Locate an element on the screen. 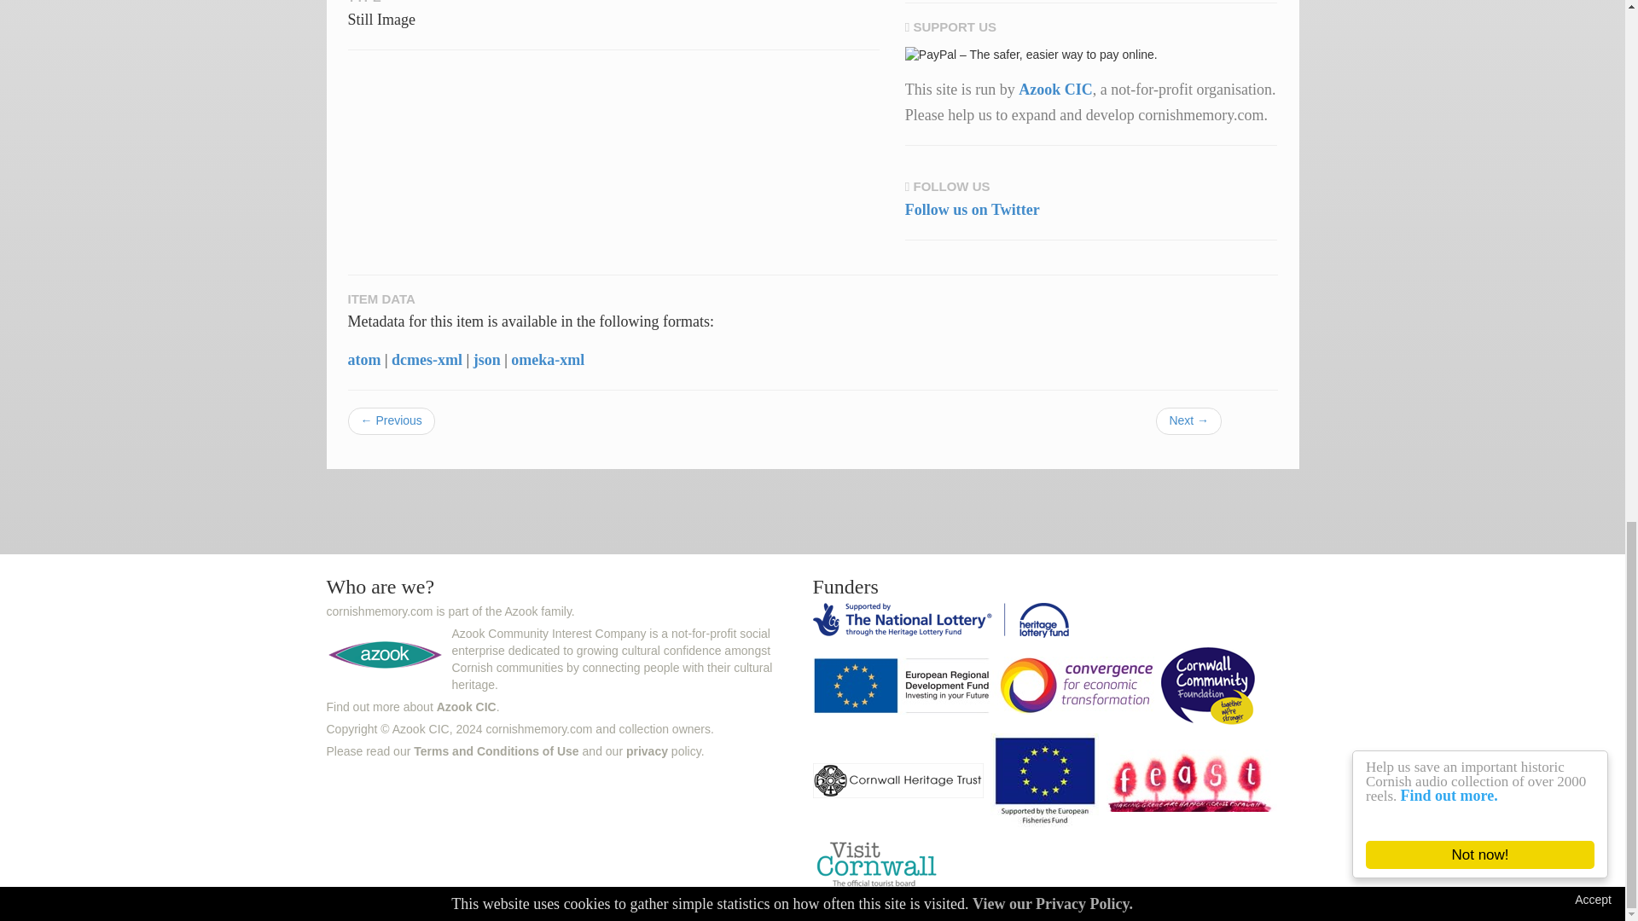 Image resolution: width=1638 pixels, height=921 pixels. European Regional Development Fund is located at coordinates (985, 689).